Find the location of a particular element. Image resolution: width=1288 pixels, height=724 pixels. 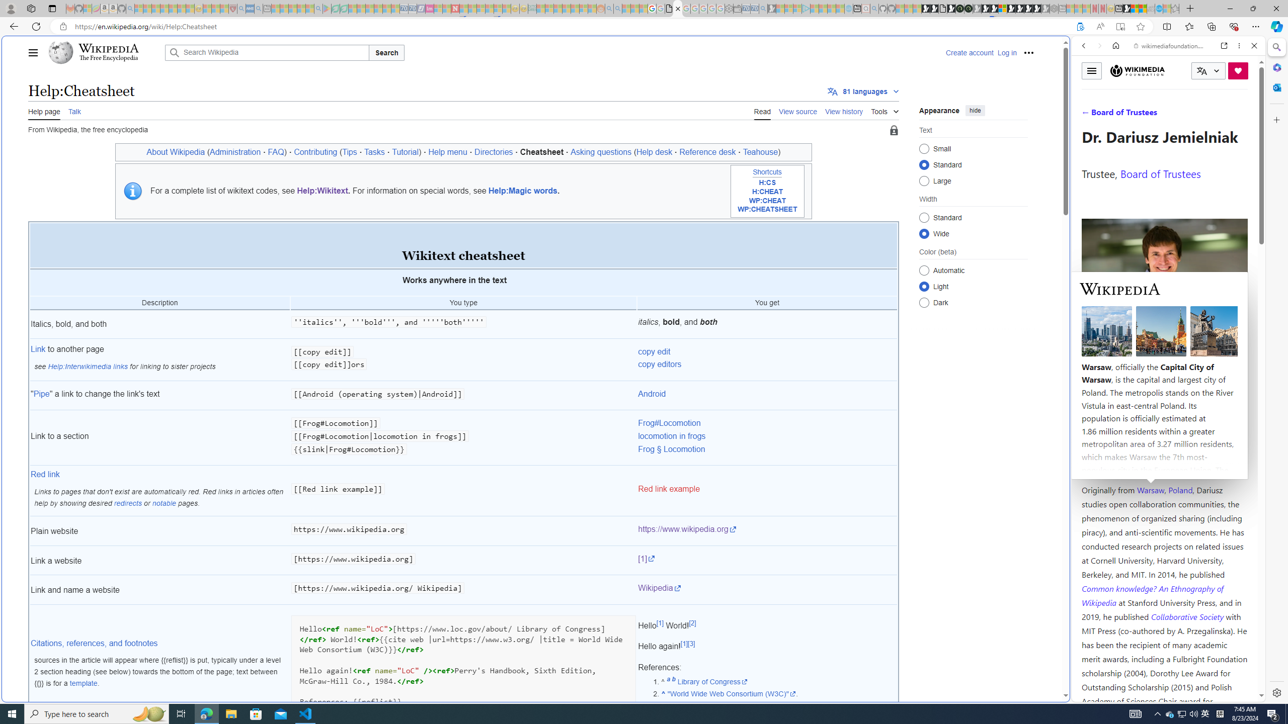

Dark is located at coordinates (924, 302).